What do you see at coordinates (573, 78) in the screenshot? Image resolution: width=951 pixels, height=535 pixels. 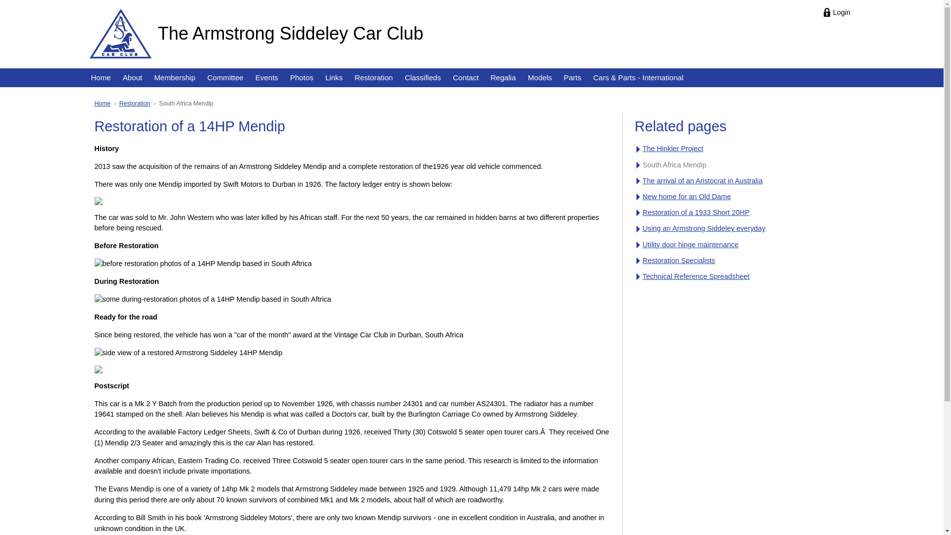 I see `Parts` at bounding box center [573, 78].